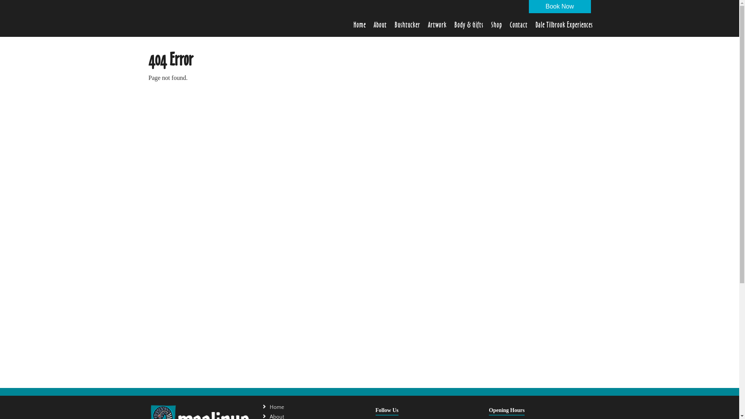  I want to click on Dale Tilbrook Experiences, so click(564, 25).